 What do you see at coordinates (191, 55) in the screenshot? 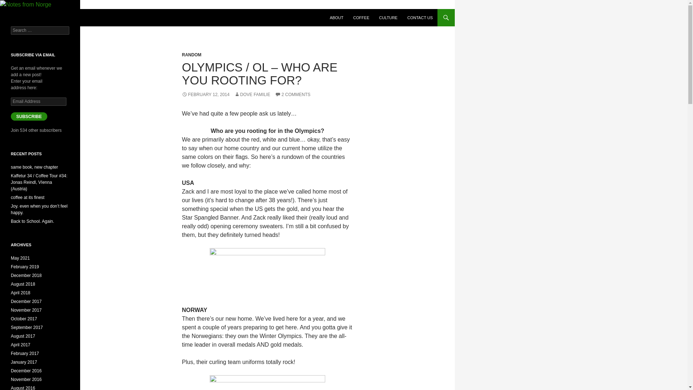
I see `RANDOM` at bounding box center [191, 55].